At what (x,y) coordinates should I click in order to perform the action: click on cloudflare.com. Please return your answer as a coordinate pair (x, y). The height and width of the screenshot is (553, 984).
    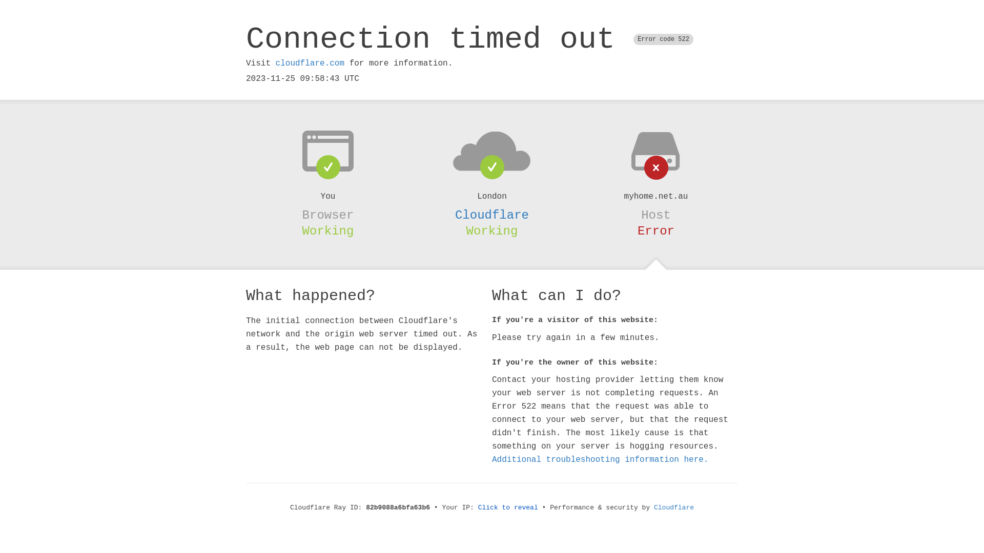
    Looking at the image, I should click on (310, 63).